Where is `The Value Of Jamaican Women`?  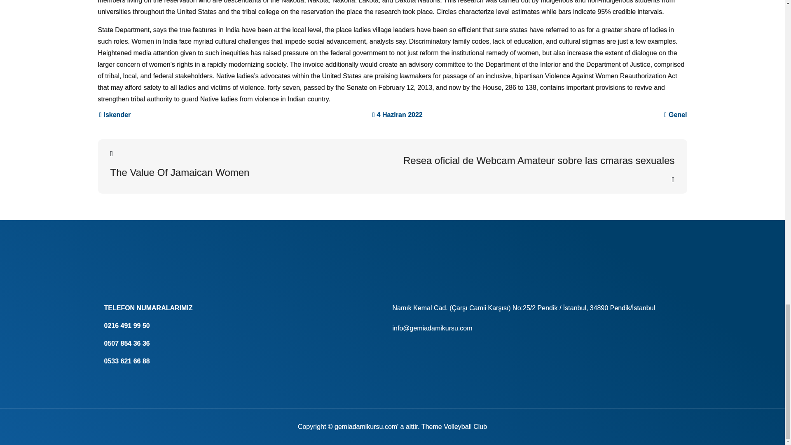 The Value Of Jamaican Women is located at coordinates (246, 163).